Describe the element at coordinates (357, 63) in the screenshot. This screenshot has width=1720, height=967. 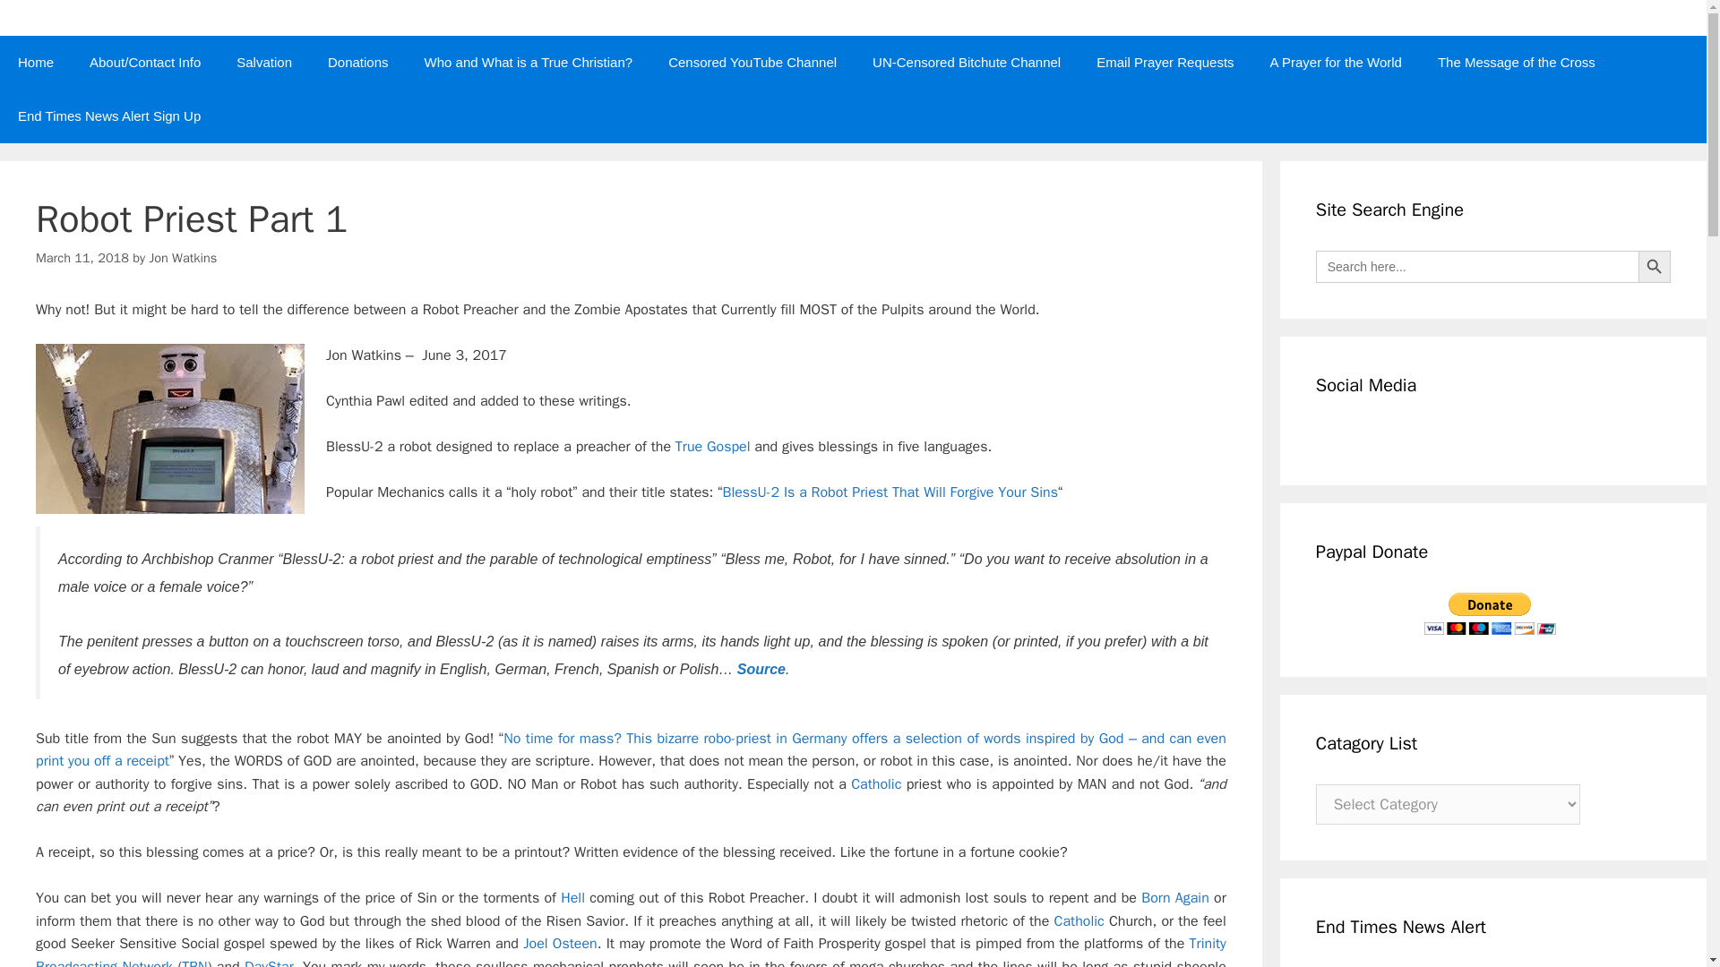
I see `Donations` at that location.